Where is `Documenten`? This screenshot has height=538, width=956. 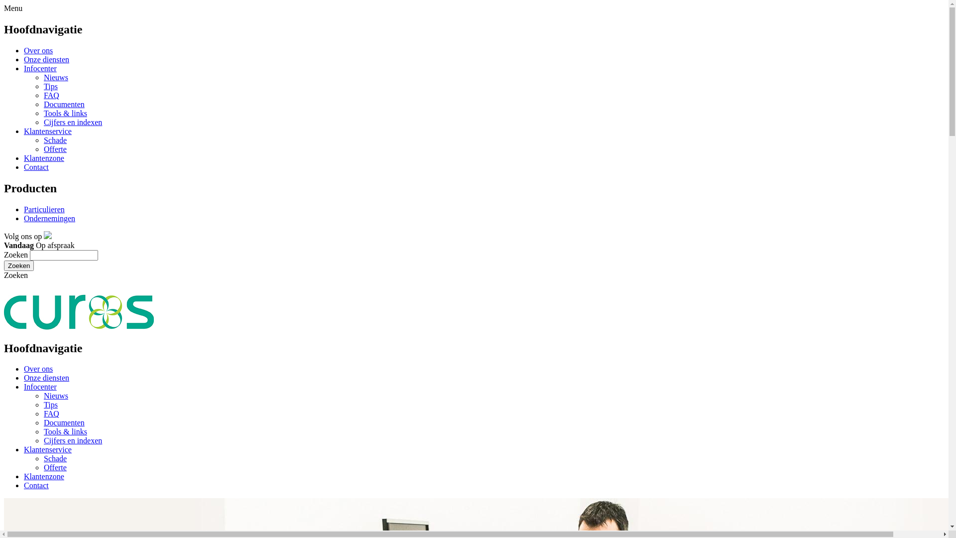 Documenten is located at coordinates (64, 422).